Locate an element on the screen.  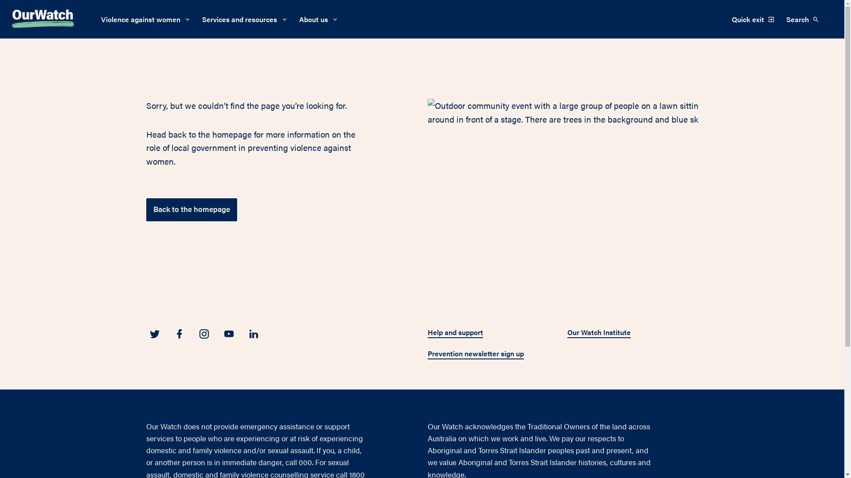
Search is located at coordinates (804, 19).